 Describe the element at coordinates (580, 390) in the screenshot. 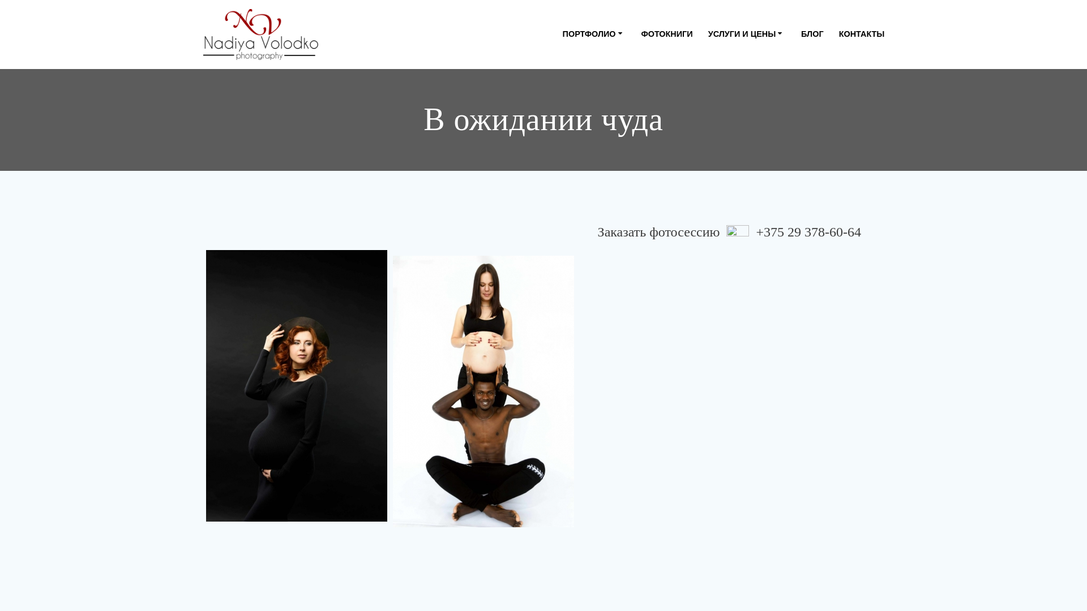

I see `16.07.20-70` at that location.